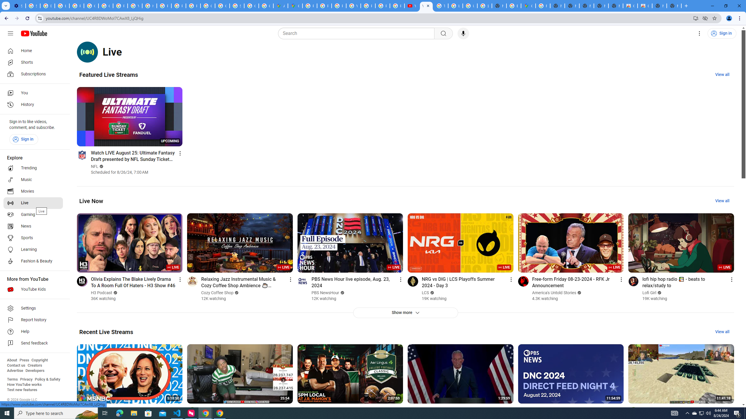  What do you see at coordinates (674, 6) in the screenshot?
I see `New Tab` at bounding box center [674, 6].